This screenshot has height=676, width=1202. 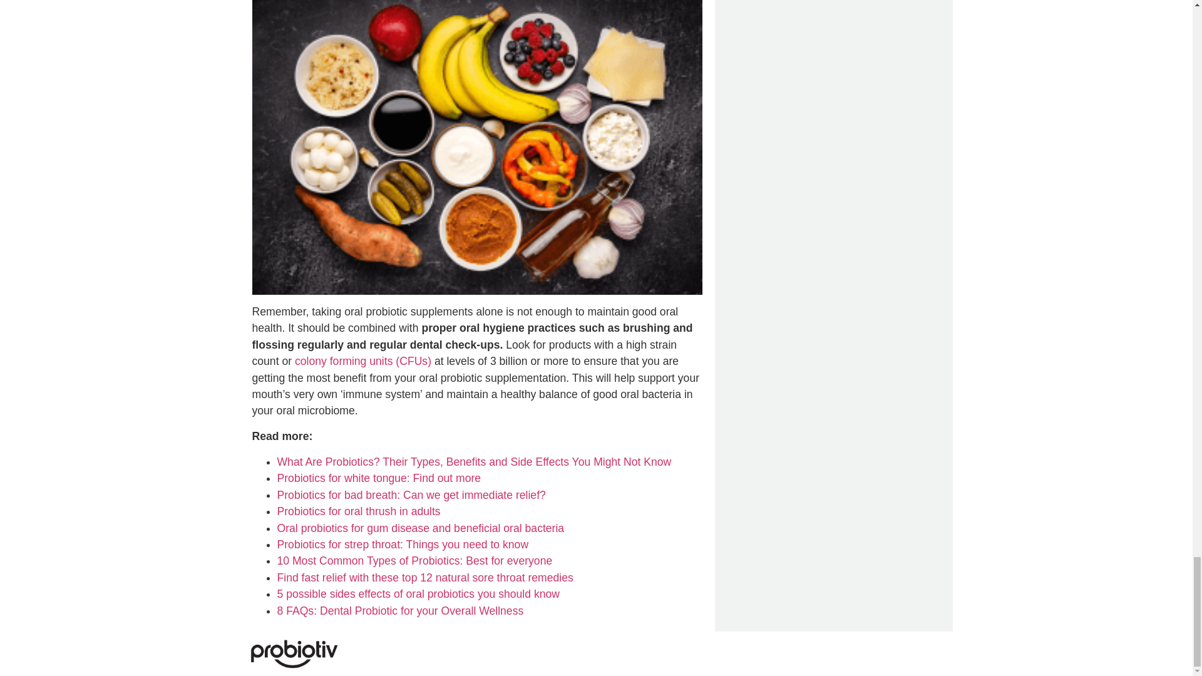 What do you see at coordinates (378, 478) in the screenshot?
I see `Probiotics for white tongue: Find out more` at bounding box center [378, 478].